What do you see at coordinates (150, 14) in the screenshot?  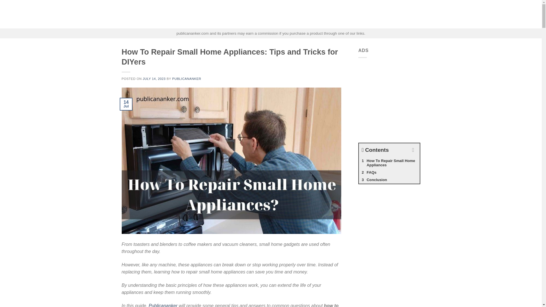 I see `PUBLICAN ANKER` at bounding box center [150, 14].